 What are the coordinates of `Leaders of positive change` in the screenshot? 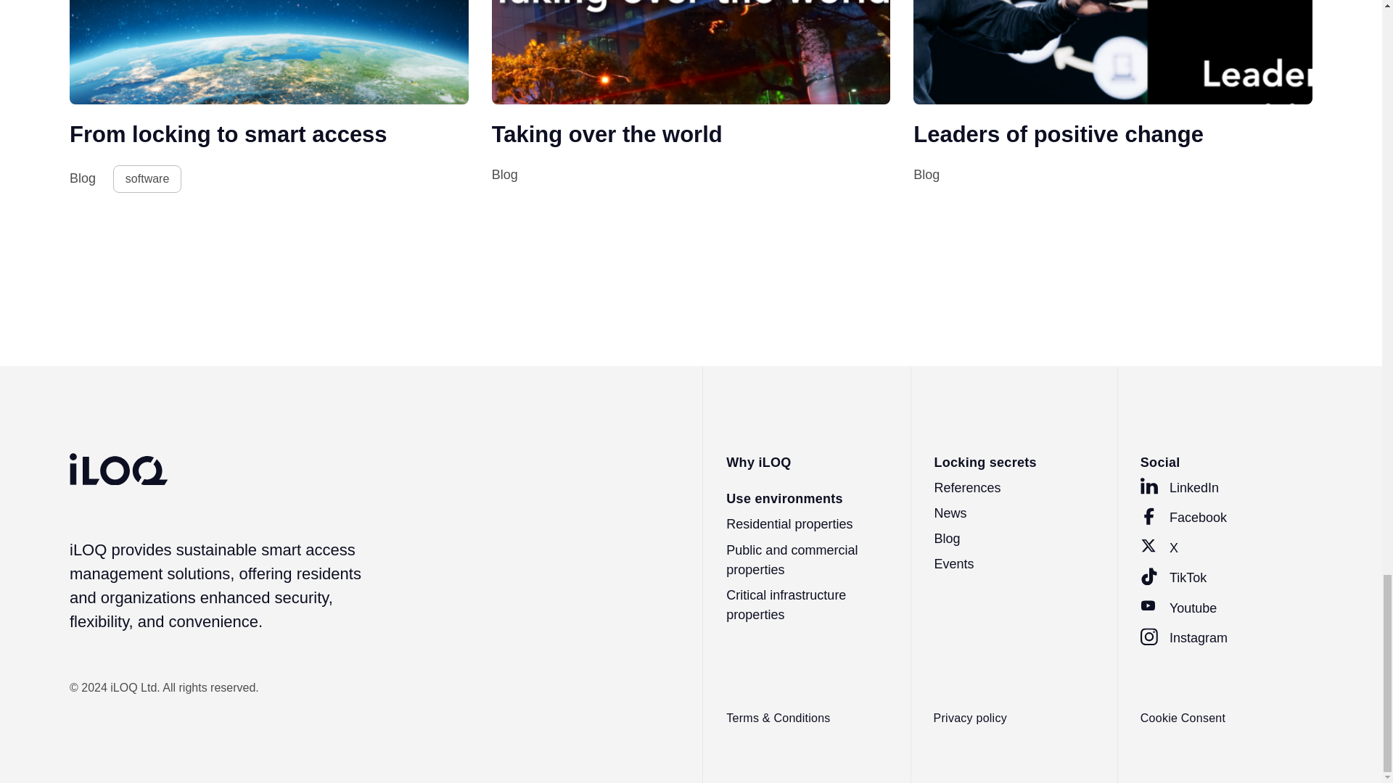 It's located at (1058, 135).